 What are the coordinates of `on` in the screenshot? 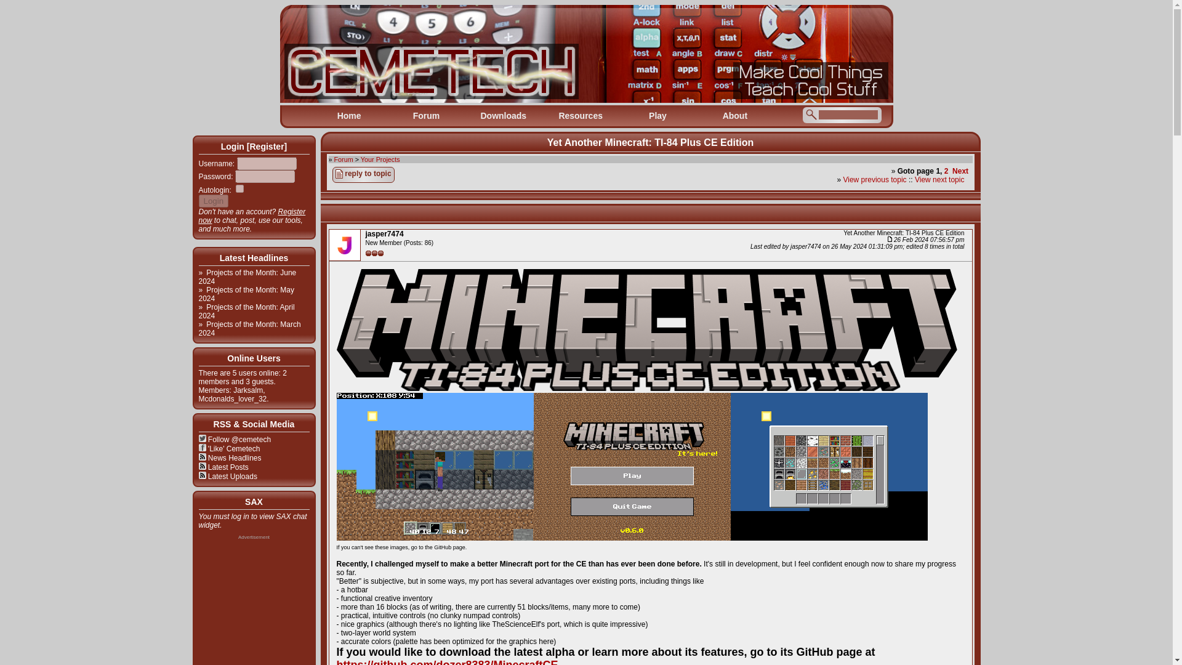 It's located at (239, 188).